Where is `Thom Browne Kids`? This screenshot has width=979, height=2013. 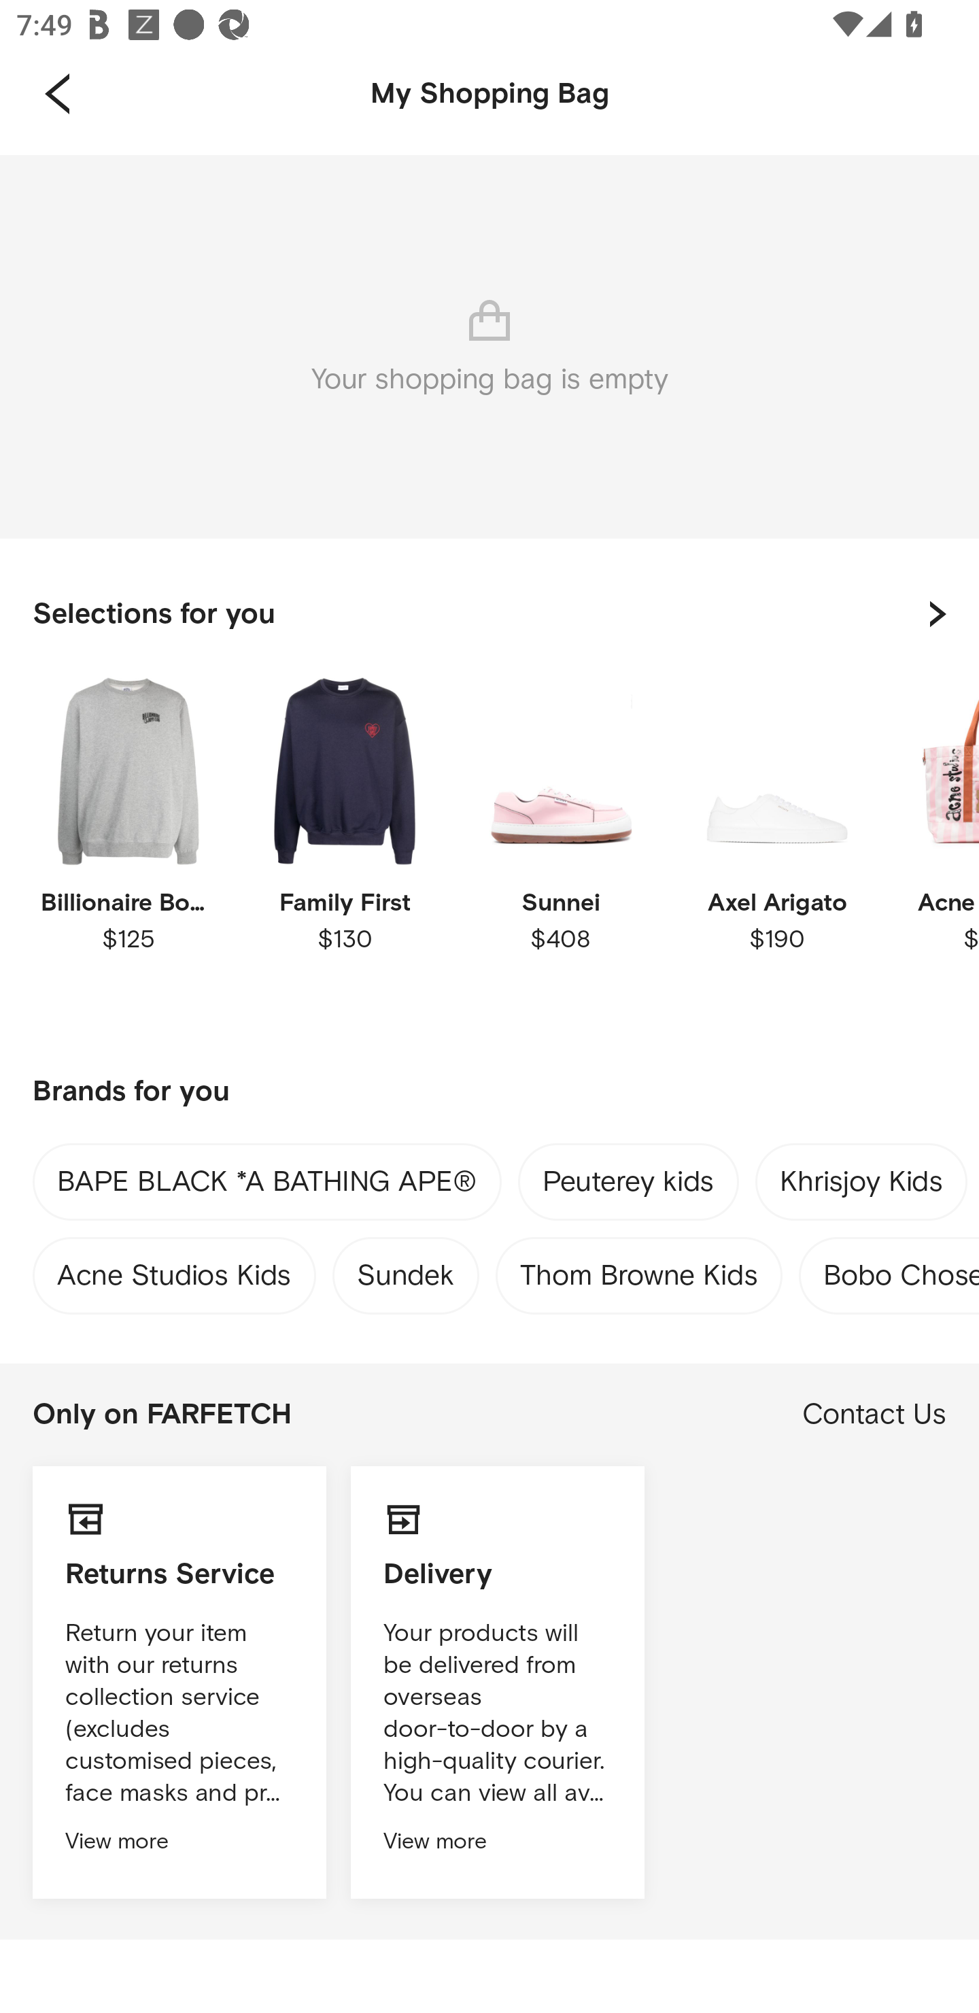
Thom Browne Kids is located at coordinates (638, 1270).